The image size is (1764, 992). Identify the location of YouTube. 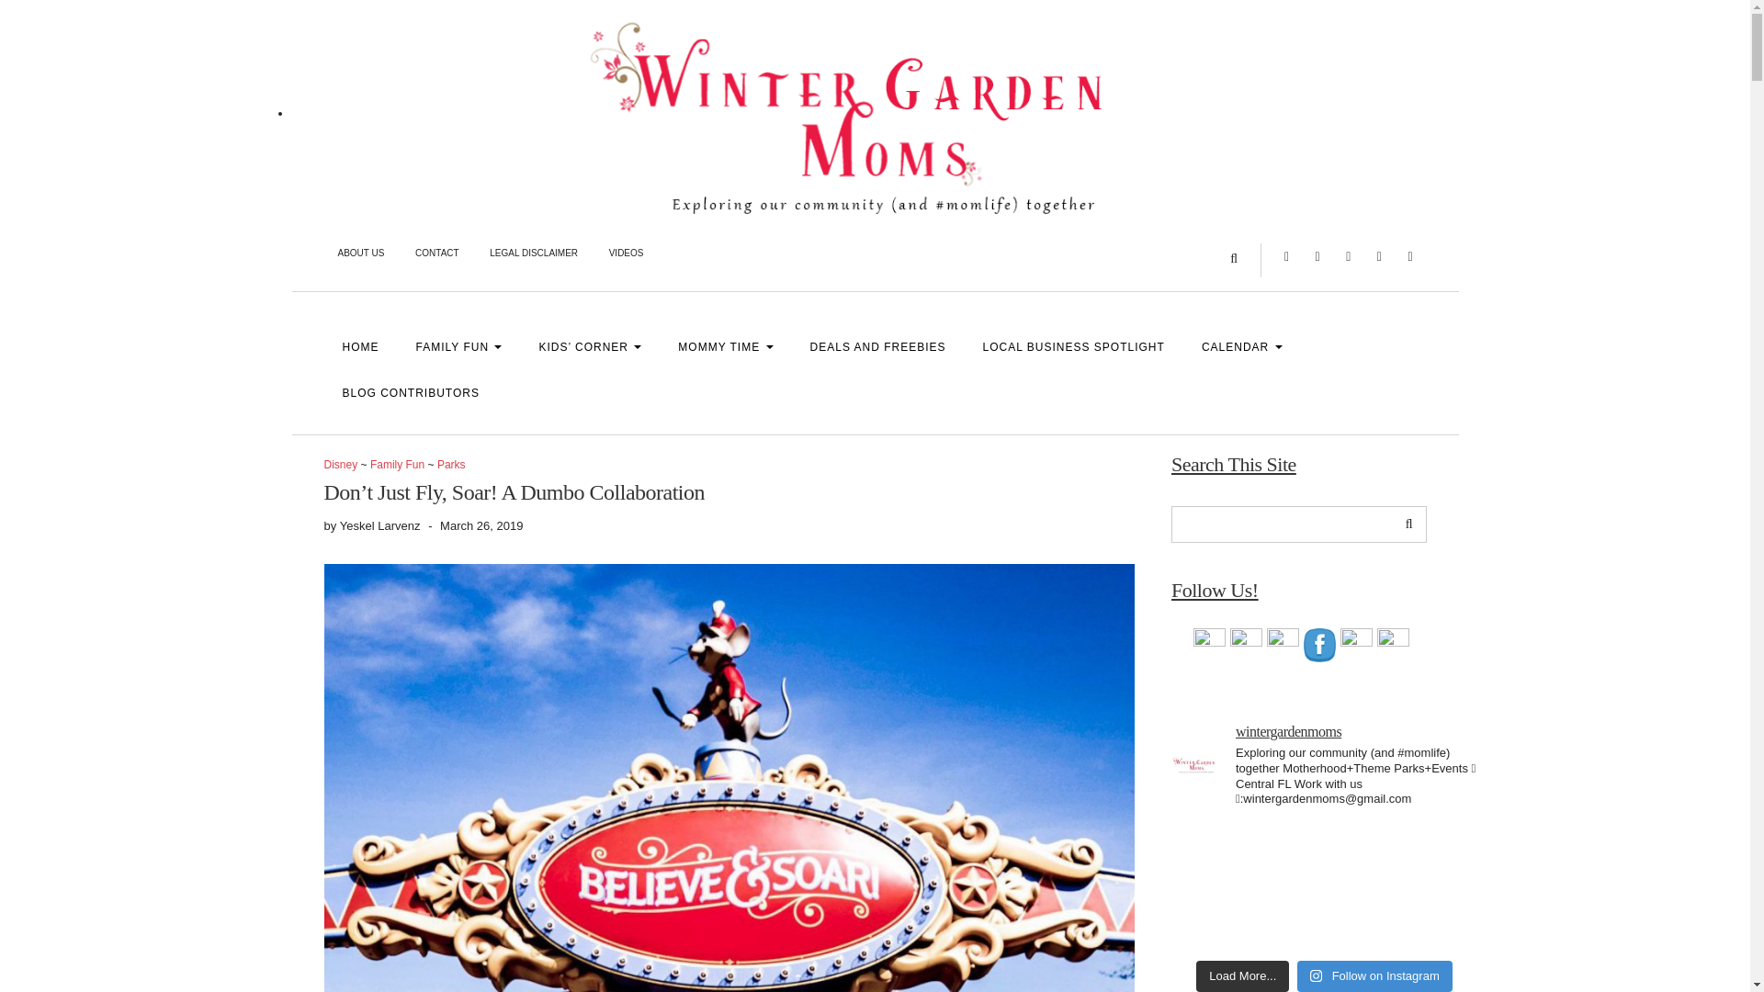
(1380, 255).